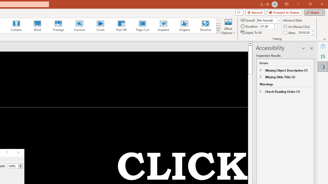 The width and height of the screenshot is (328, 184). Describe the element at coordinates (15, 166) in the screenshot. I see `Percent` at that location.